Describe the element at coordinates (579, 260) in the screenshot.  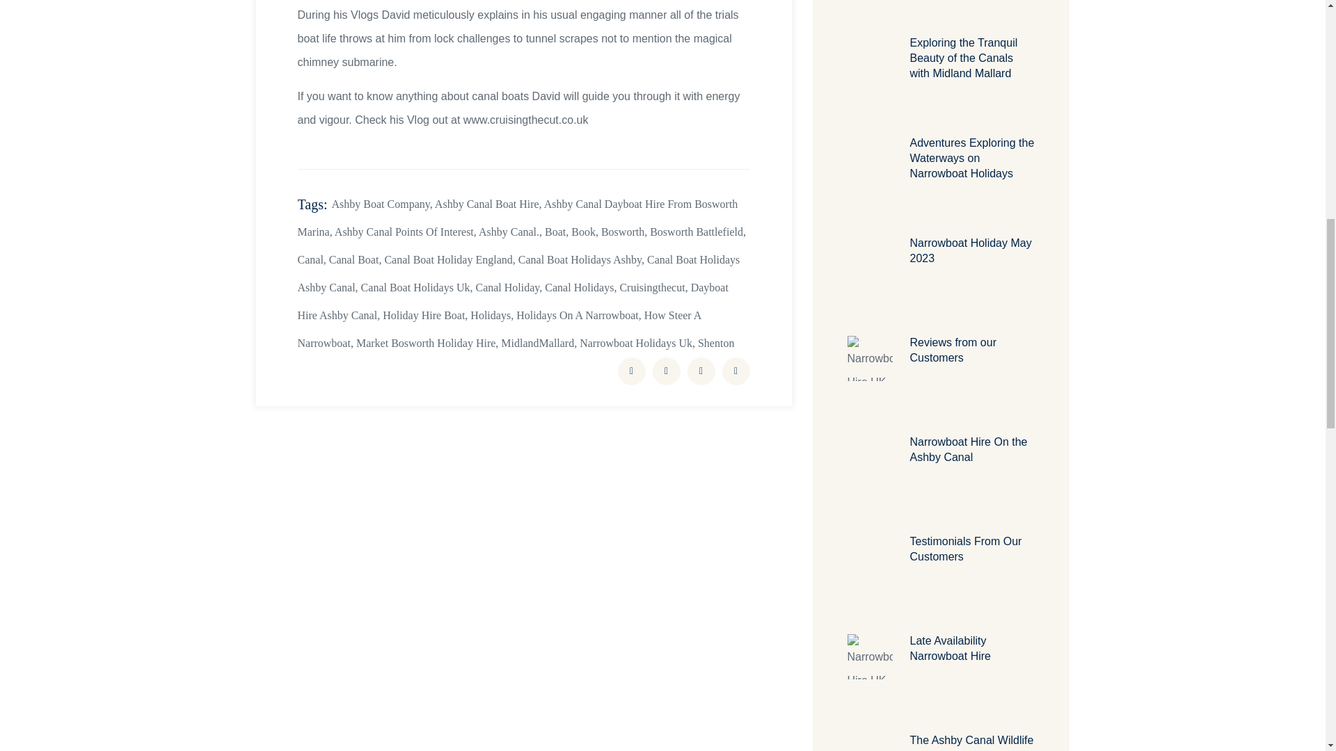
I see `Canal Boat Holidays Ashby` at that location.